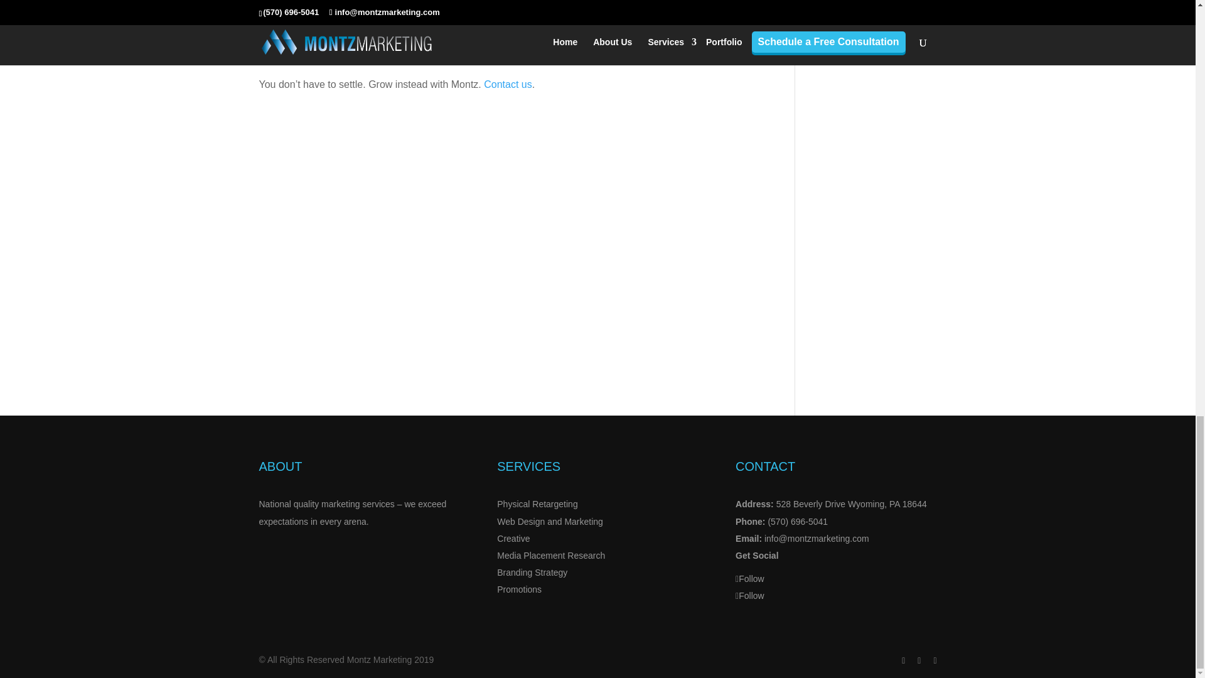 The width and height of the screenshot is (1205, 678). I want to click on Web Design and Marketing, so click(550, 521).